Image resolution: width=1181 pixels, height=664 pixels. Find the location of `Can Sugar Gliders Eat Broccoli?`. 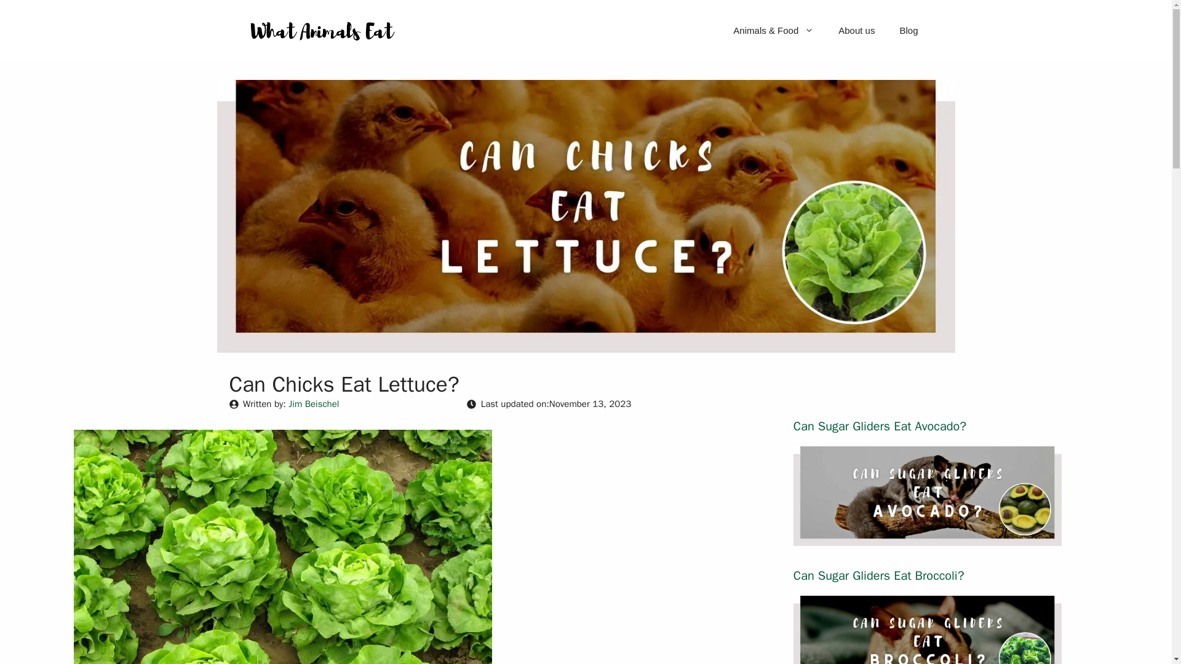

Can Sugar Gliders Eat Broccoli? is located at coordinates (879, 575).